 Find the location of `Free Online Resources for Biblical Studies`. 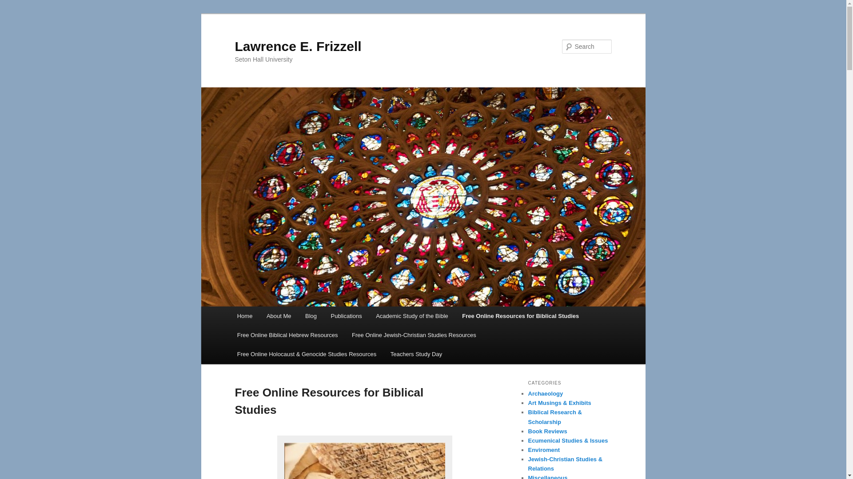

Free Online Resources for Biblical Studies is located at coordinates (521, 316).